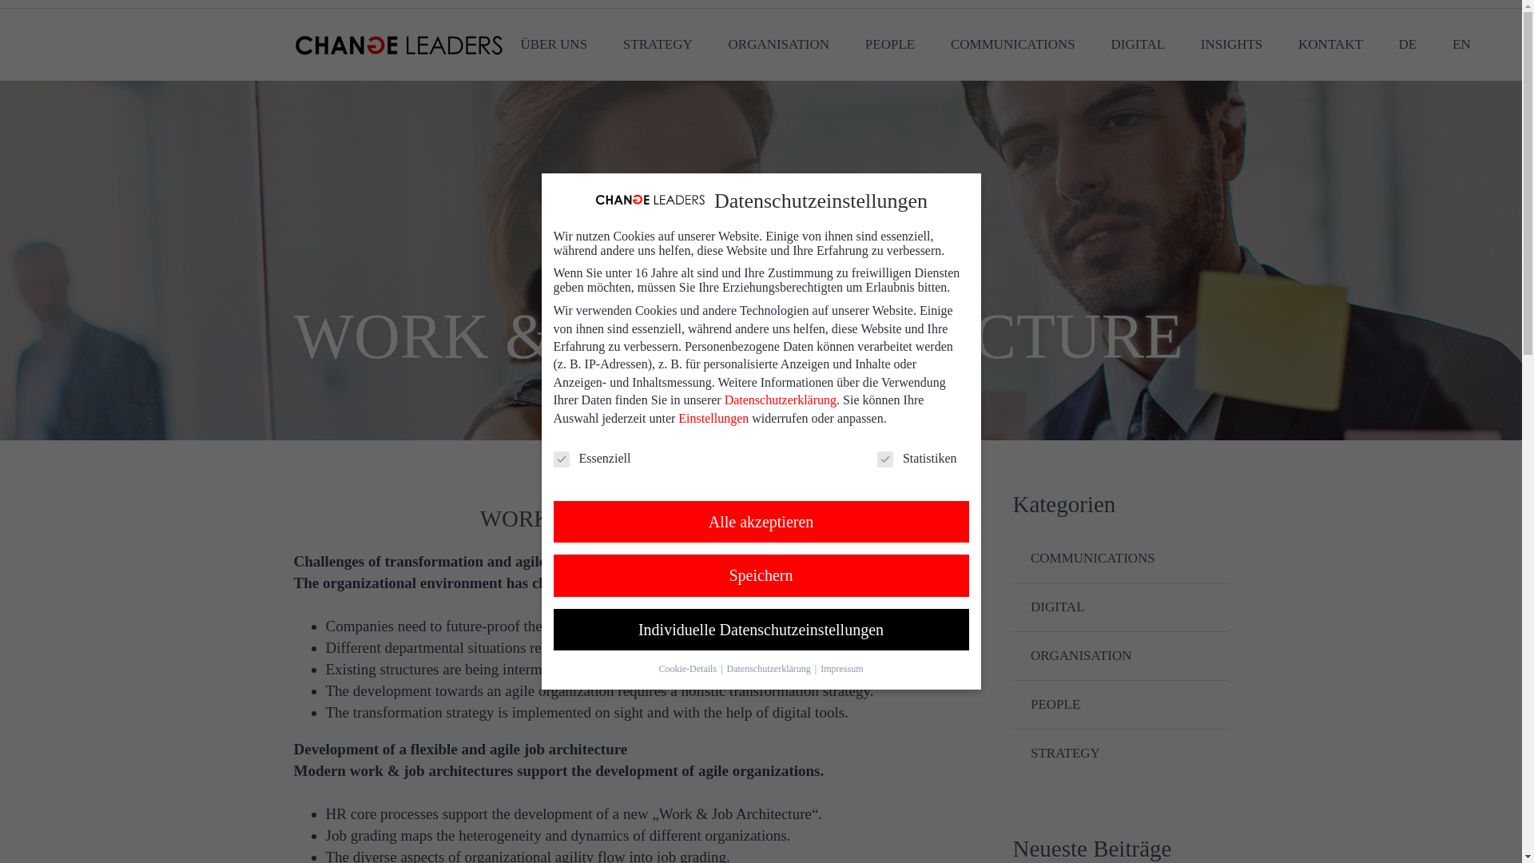 Image resolution: width=1534 pixels, height=863 pixels. What do you see at coordinates (658, 45) in the screenshot?
I see `STRATEGY` at bounding box center [658, 45].